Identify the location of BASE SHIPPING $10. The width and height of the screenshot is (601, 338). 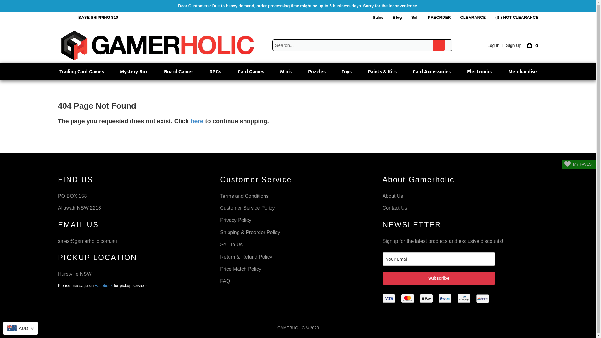
(98, 18).